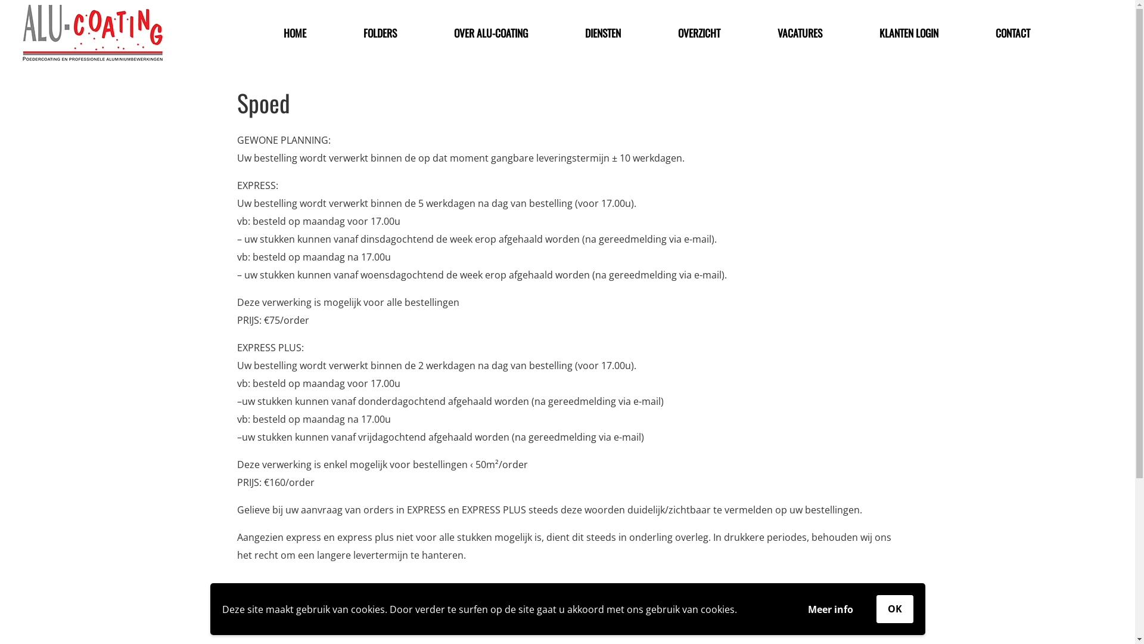 The image size is (1144, 644). What do you see at coordinates (603, 33) in the screenshot?
I see `DIENSTEN` at bounding box center [603, 33].